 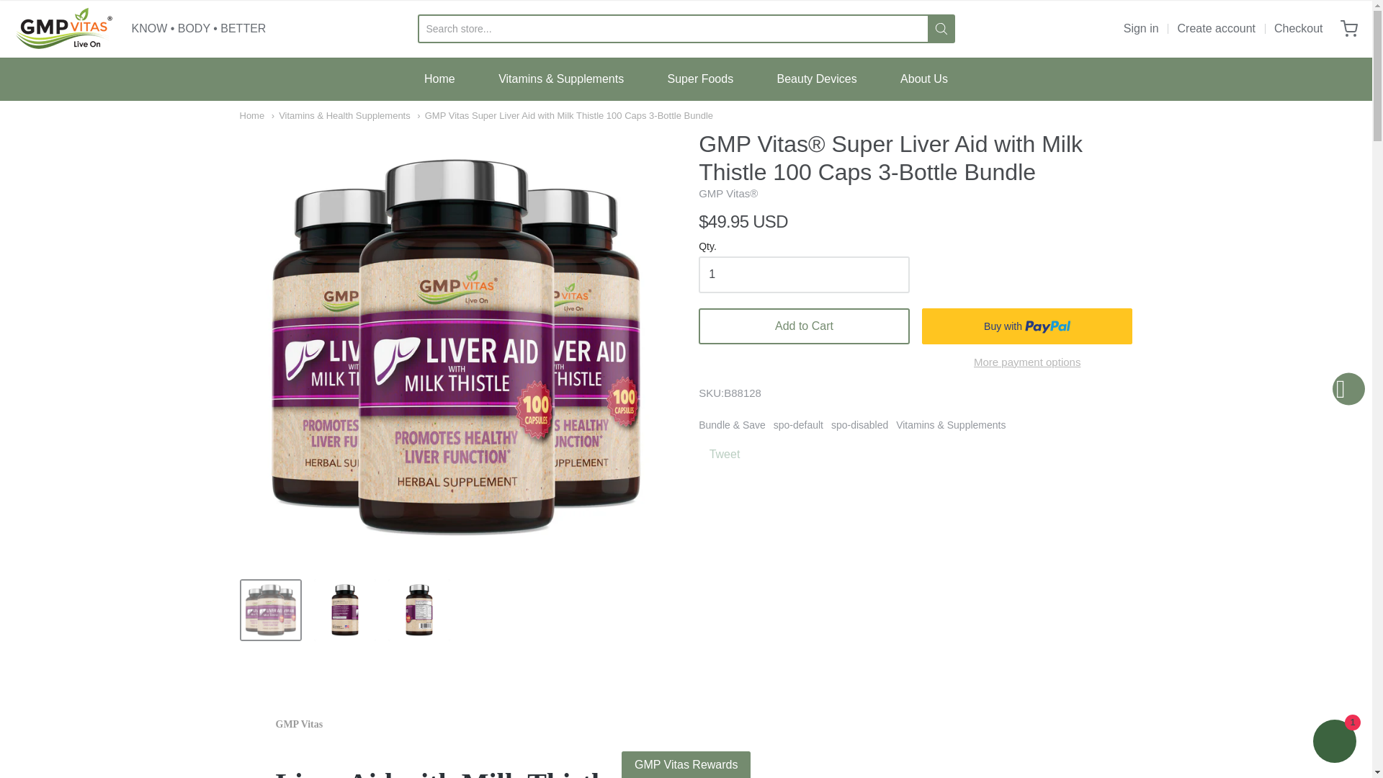 What do you see at coordinates (1298, 29) in the screenshot?
I see `Checkout` at bounding box center [1298, 29].